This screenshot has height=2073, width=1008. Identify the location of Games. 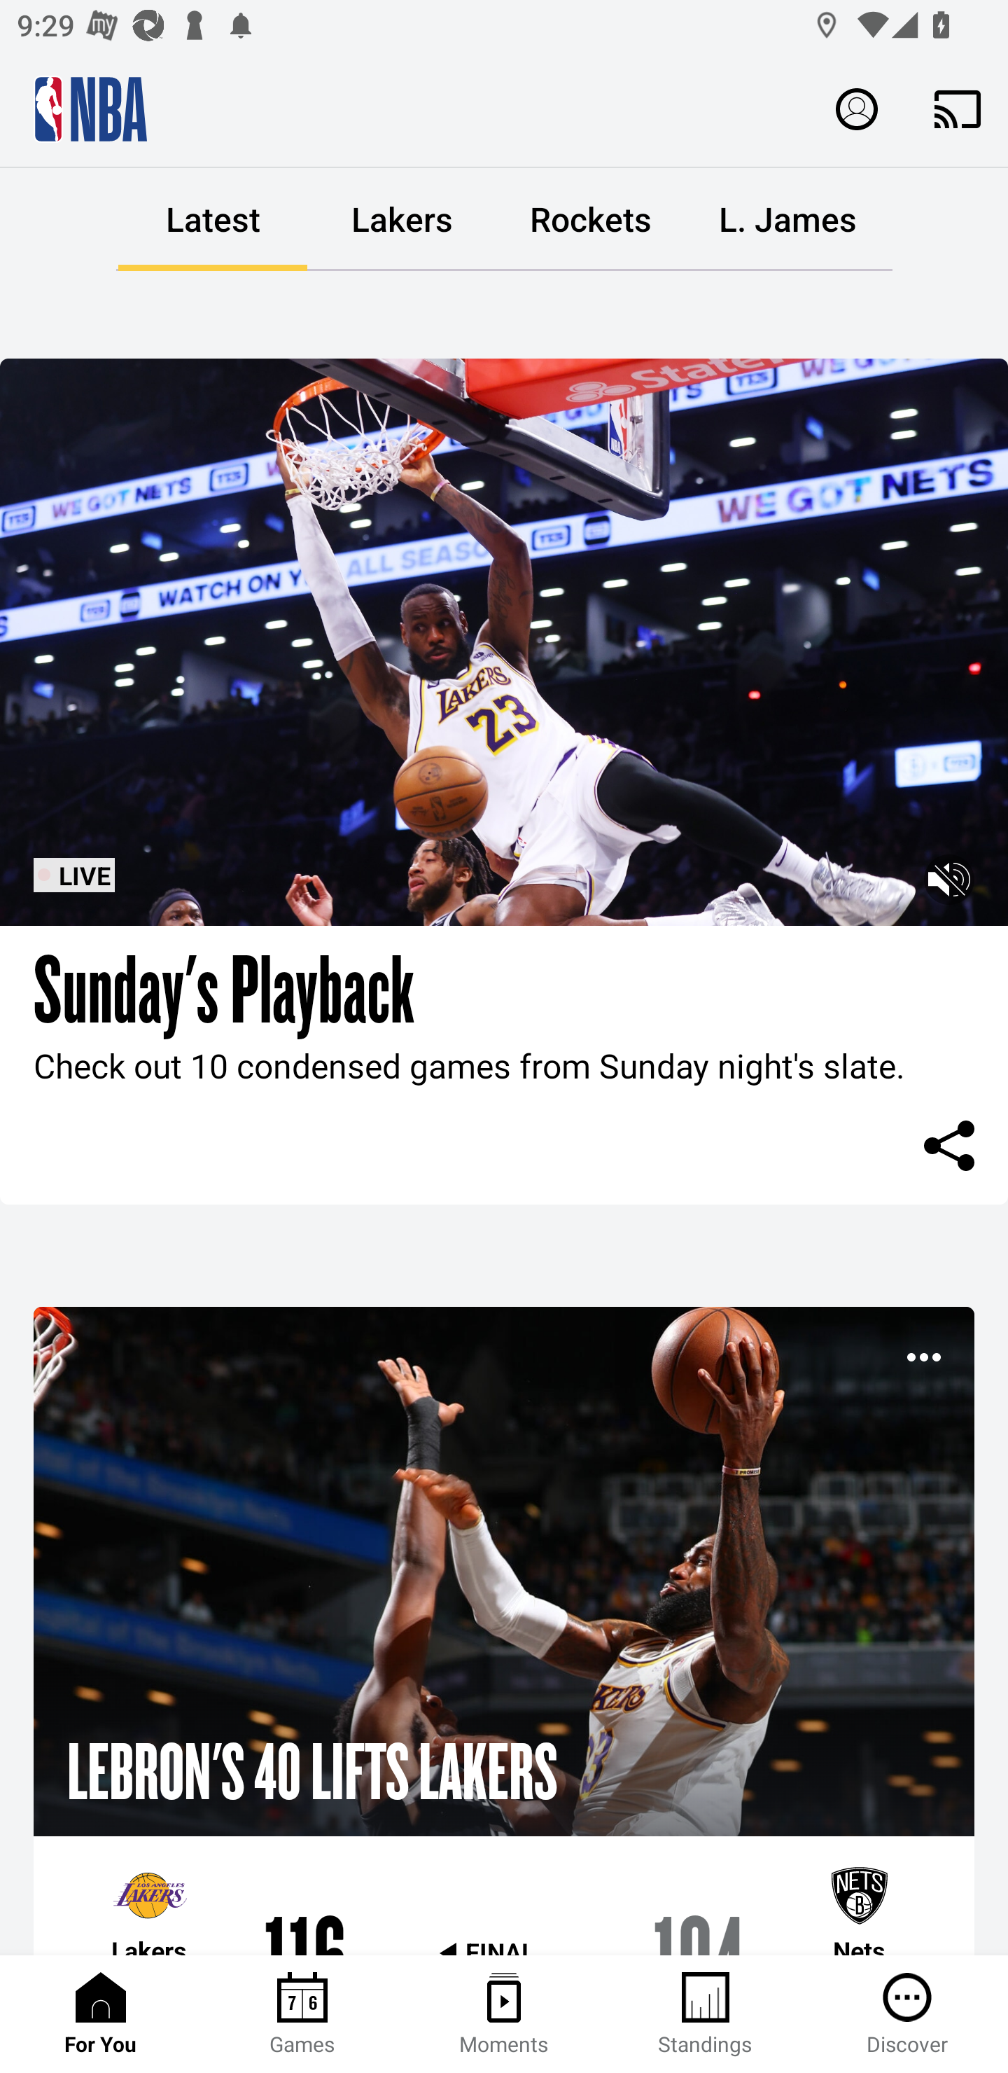
(302, 2014).